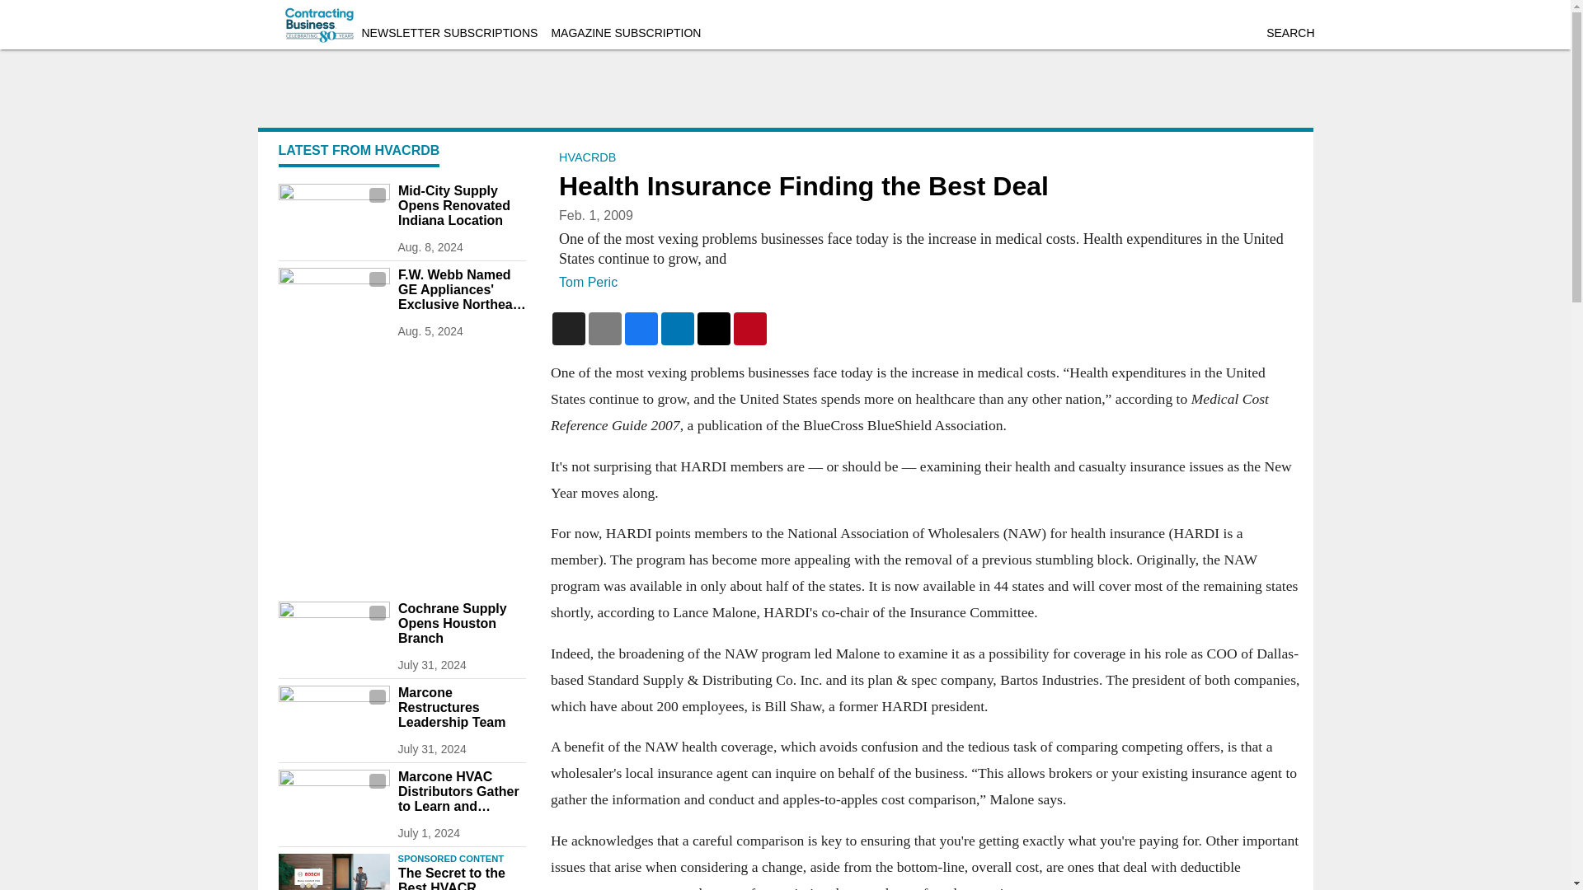  What do you see at coordinates (587, 282) in the screenshot?
I see `Tom Peric` at bounding box center [587, 282].